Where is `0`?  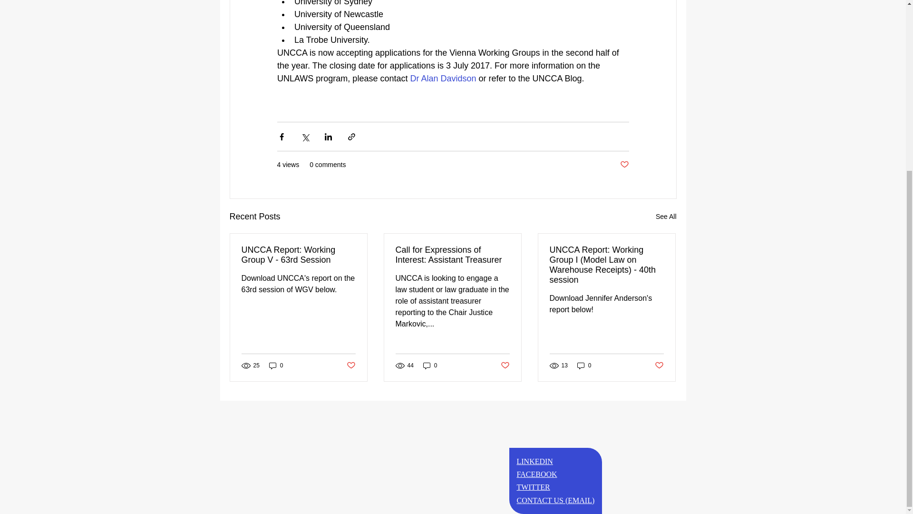 0 is located at coordinates (584, 365).